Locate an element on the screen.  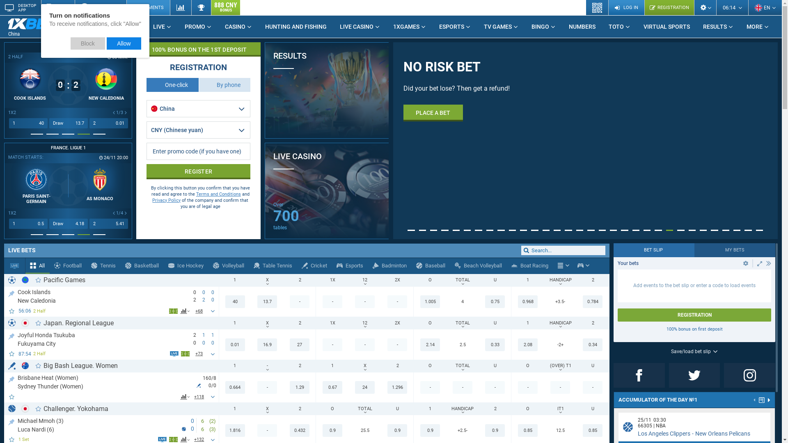
BANGLADESH. DIVISION 2 is located at coordinates (195, 48).